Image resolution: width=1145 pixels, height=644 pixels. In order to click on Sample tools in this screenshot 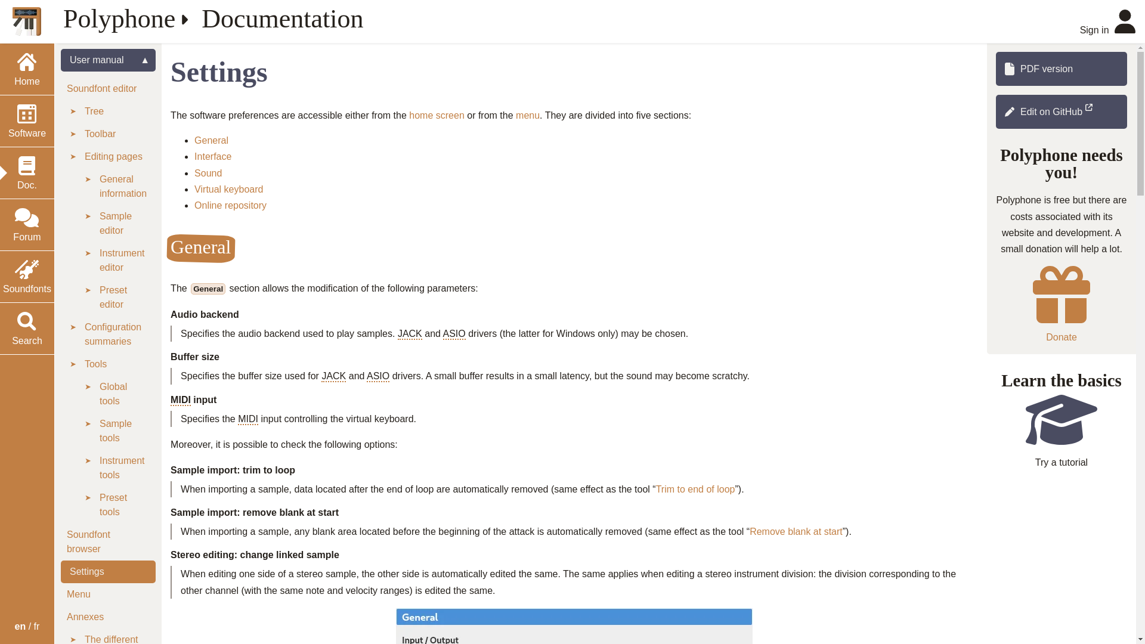, I will do `click(125, 431)`.